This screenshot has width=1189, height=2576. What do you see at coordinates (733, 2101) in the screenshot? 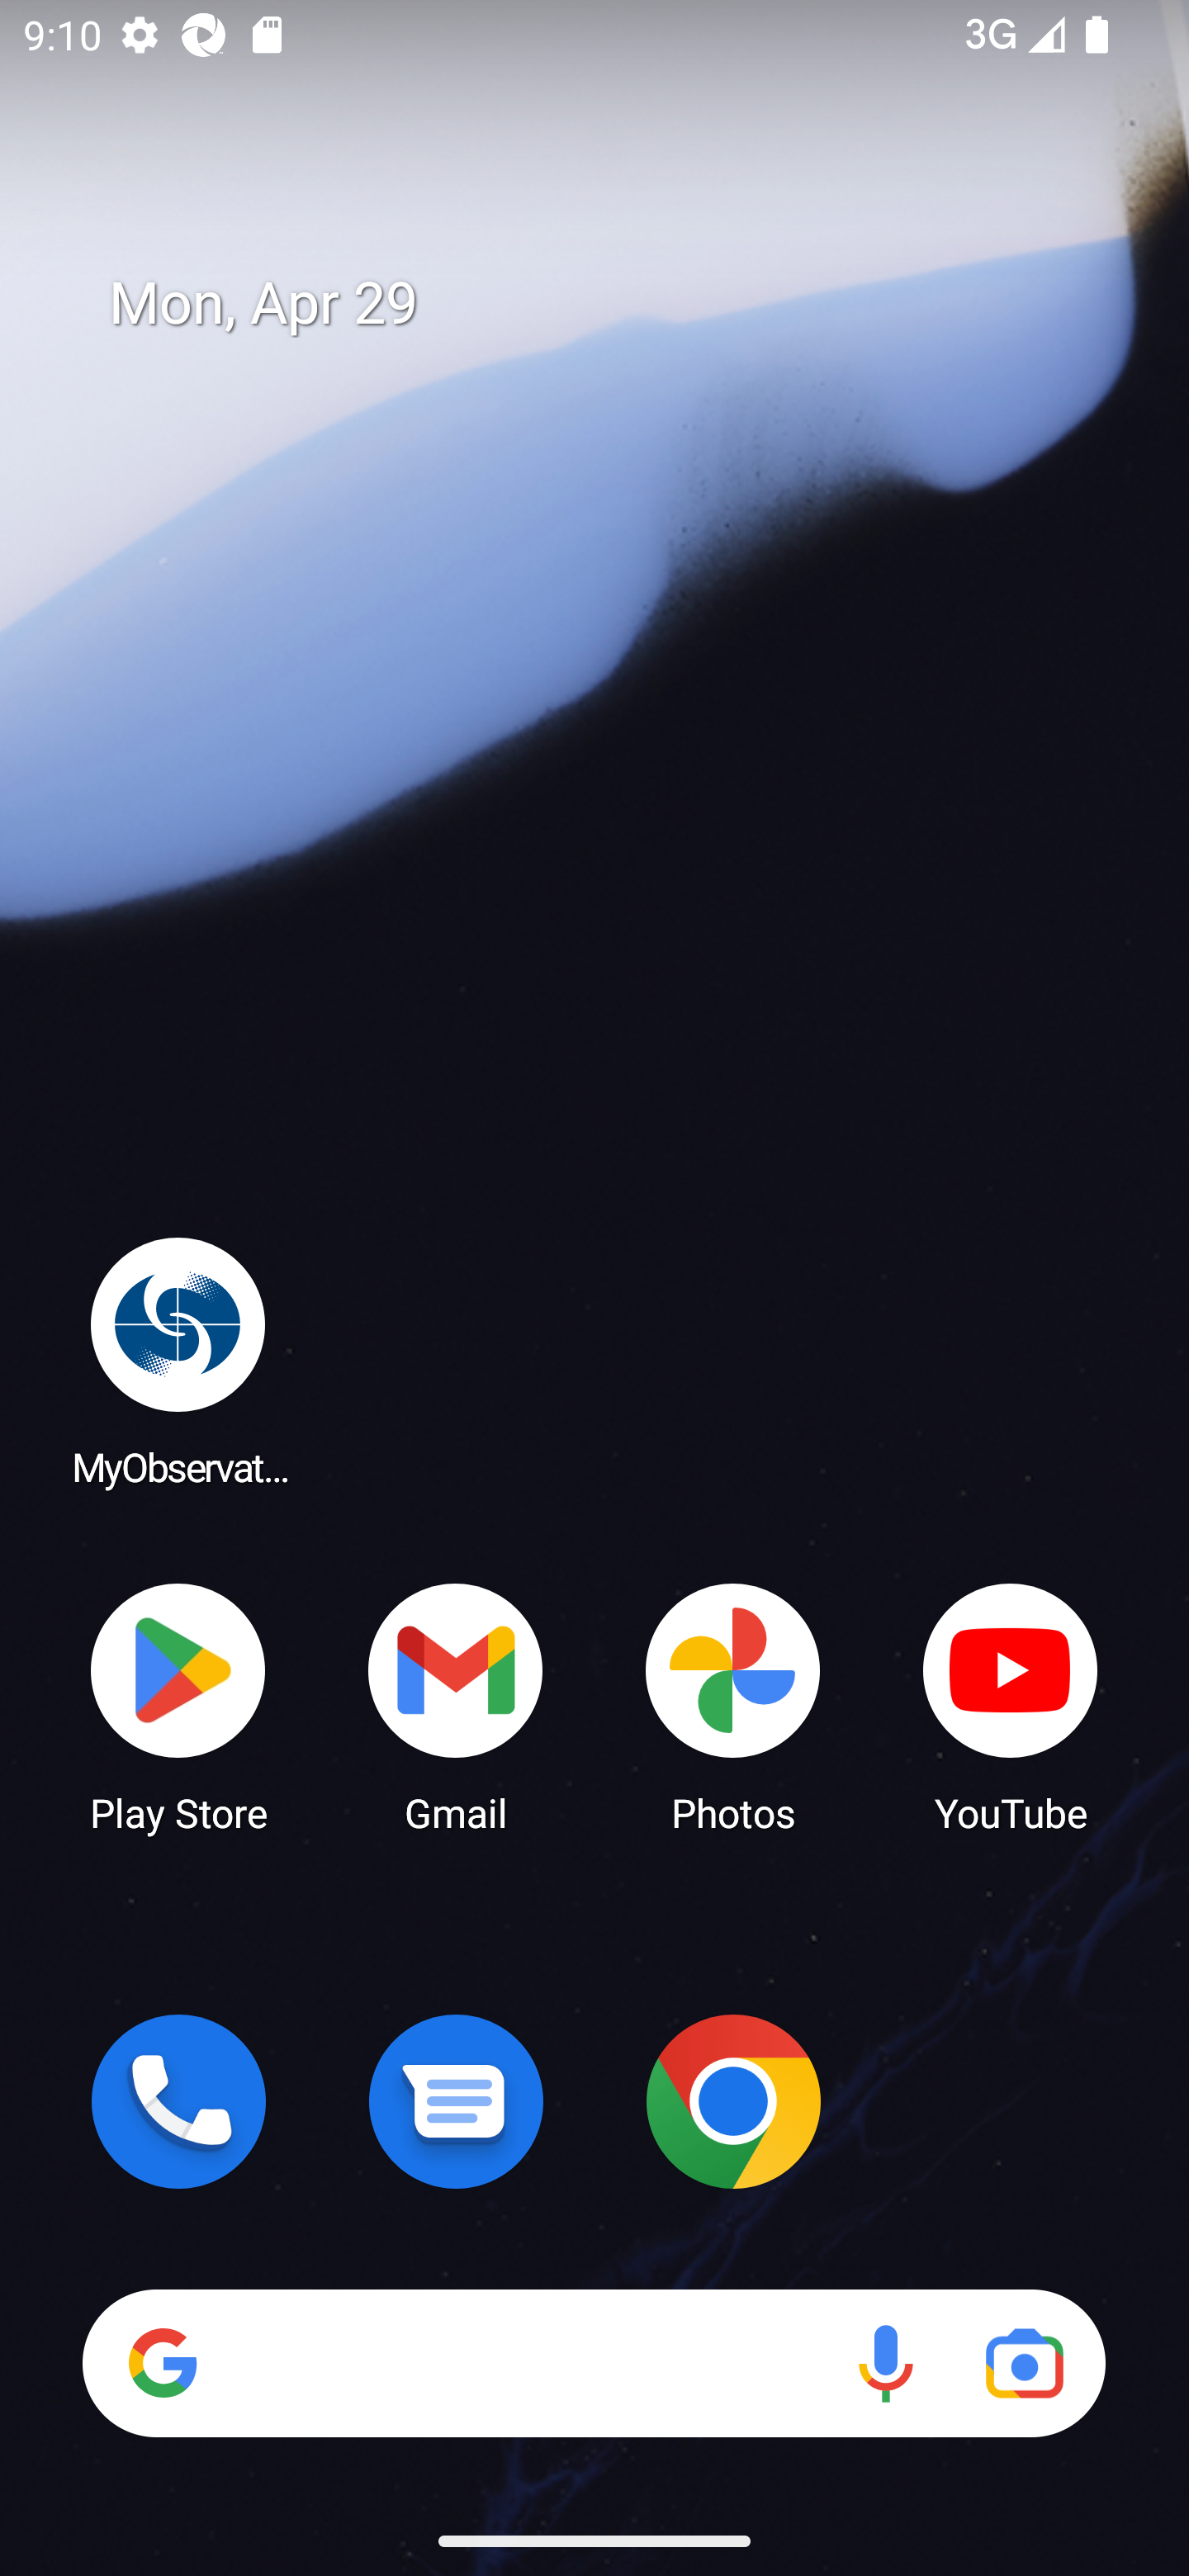
I see `Chrome` at bounding box center [733, 2101].